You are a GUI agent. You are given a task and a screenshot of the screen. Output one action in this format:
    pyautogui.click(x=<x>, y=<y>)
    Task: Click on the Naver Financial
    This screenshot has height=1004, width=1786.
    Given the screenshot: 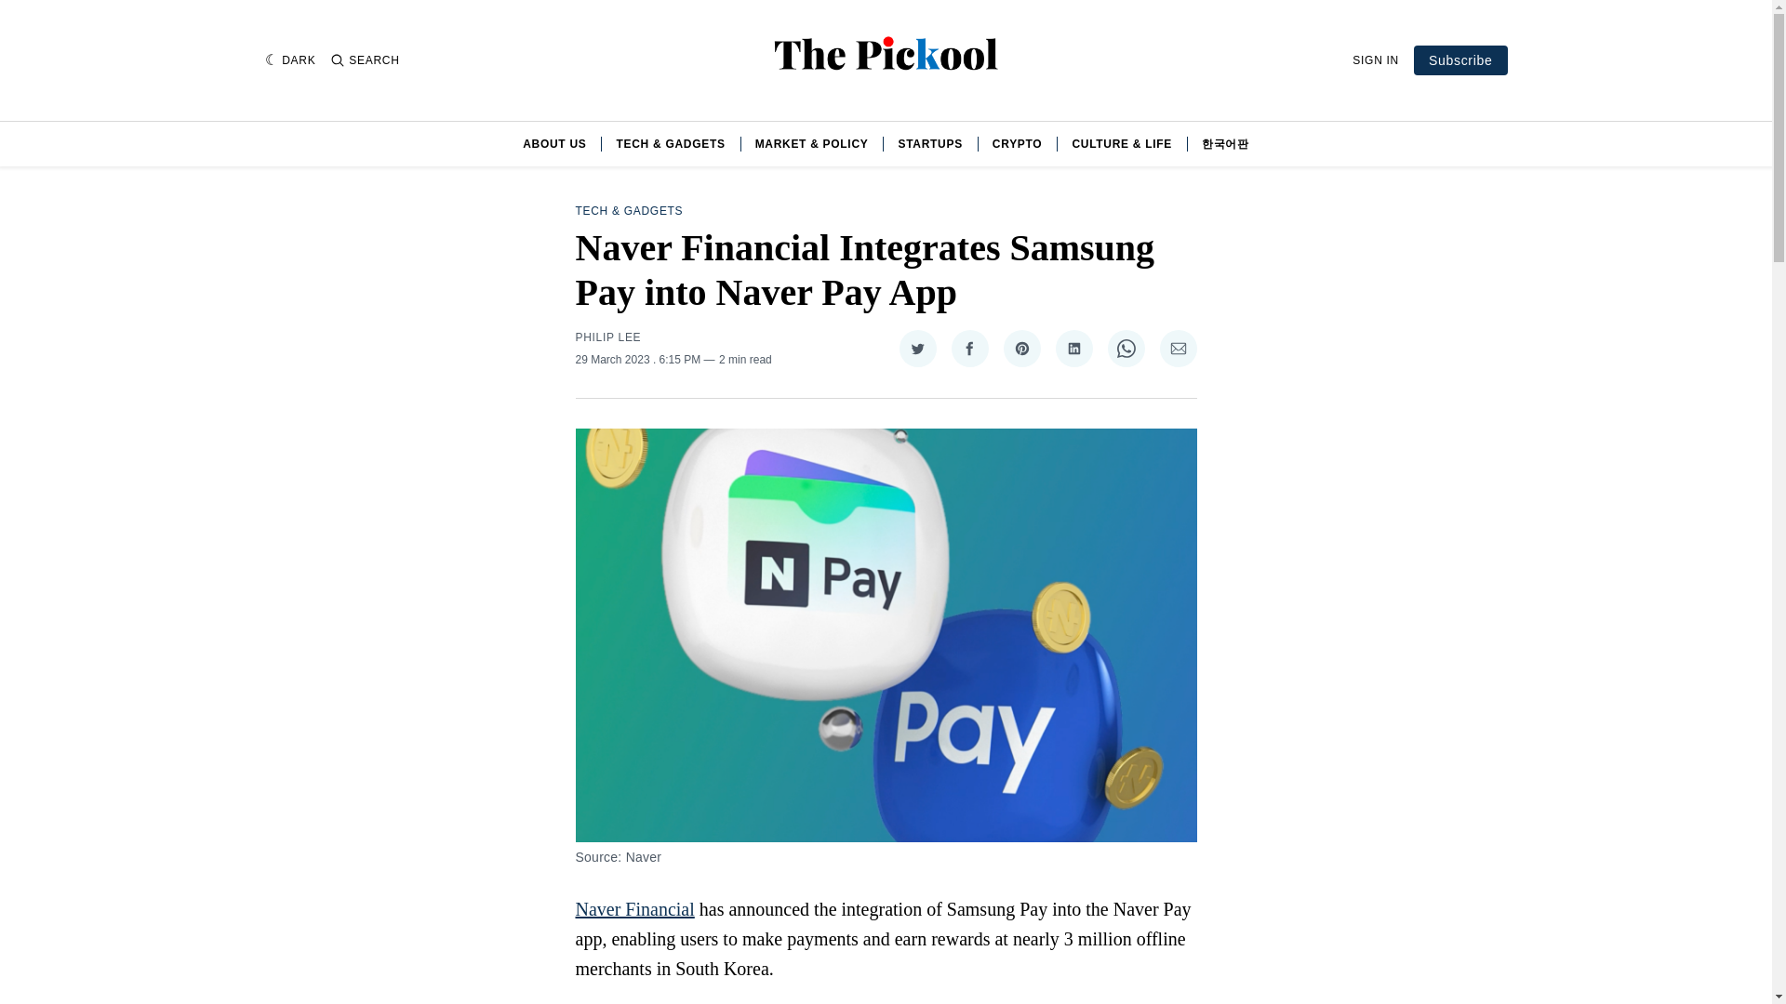 What is the action you would take?
    pyautogui.click(x=634, y=909)
    